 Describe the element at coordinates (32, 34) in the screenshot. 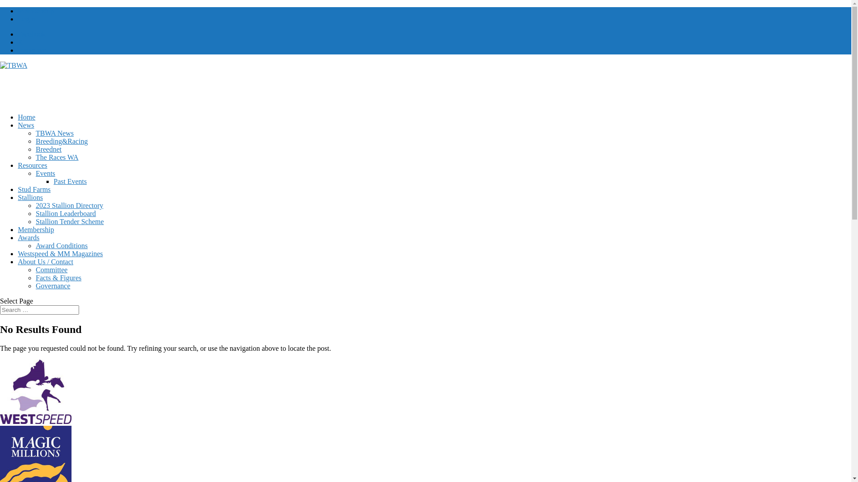

I see `Facebook` at that location.